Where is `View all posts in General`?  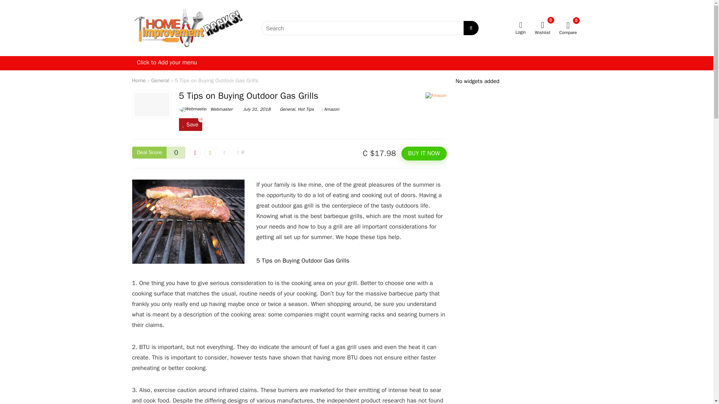 View all posts in General is located at coordinates (287, 109).